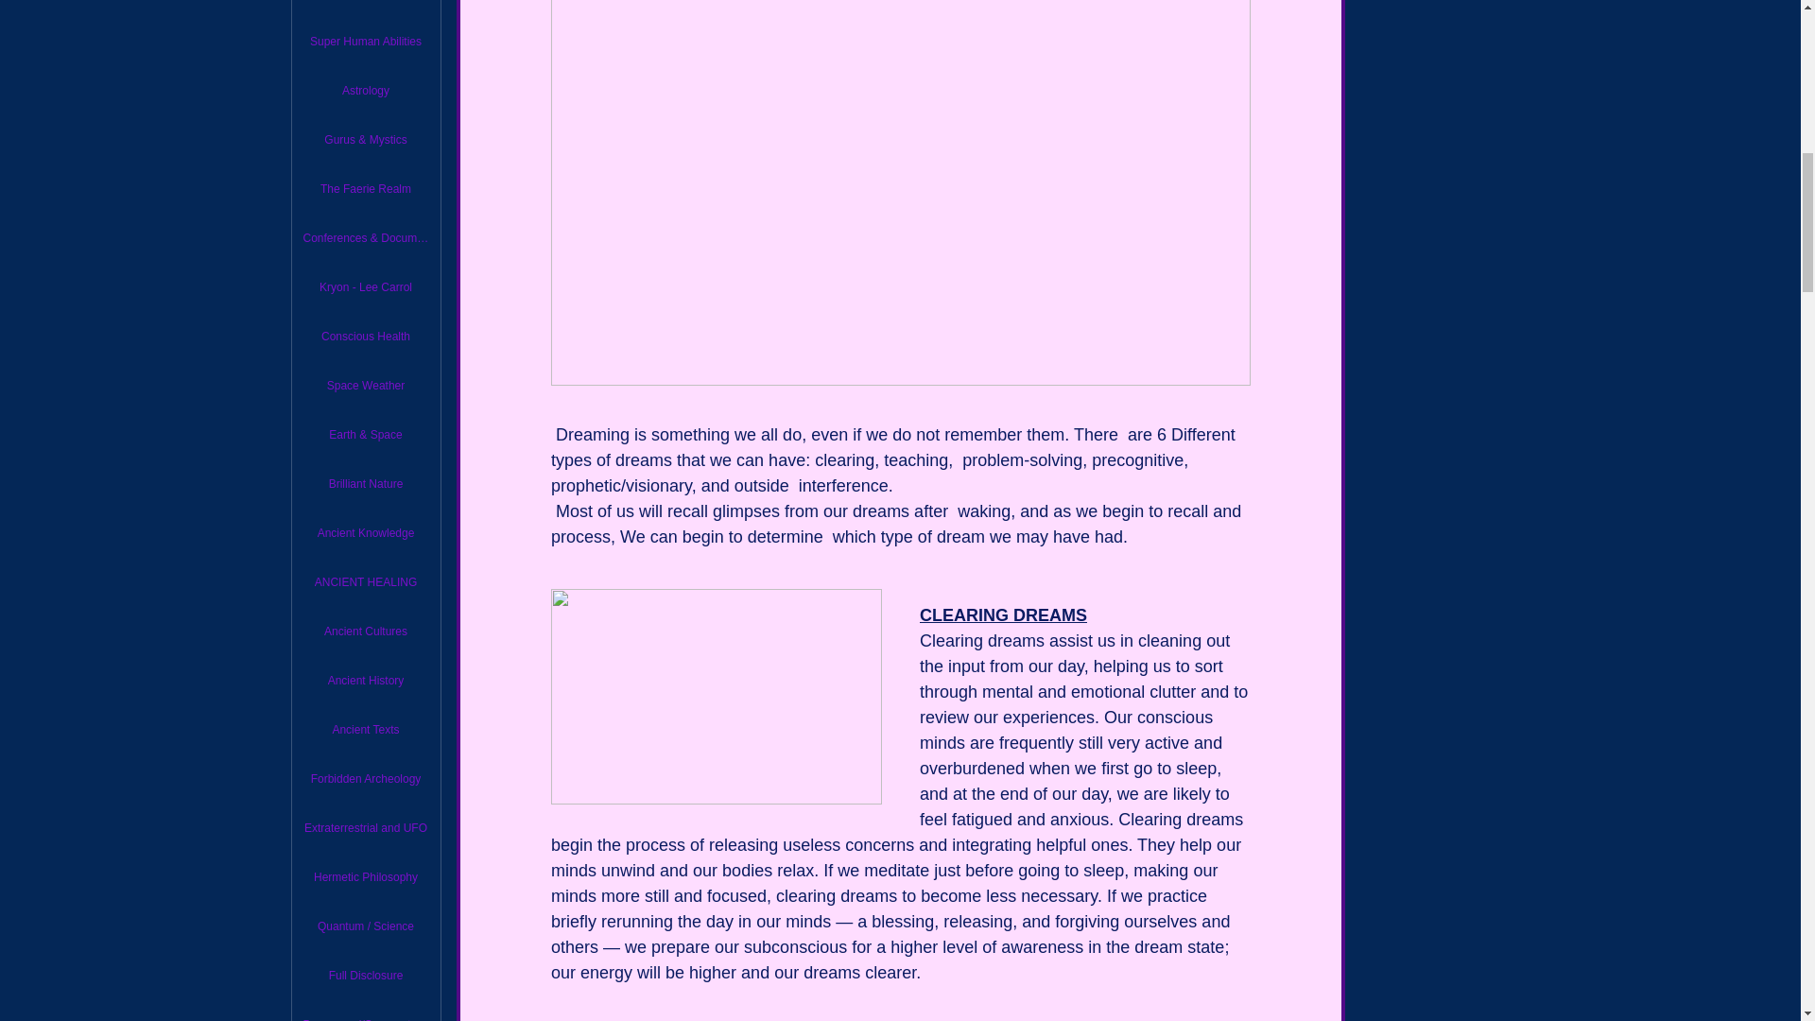 This screenshot has height=1021, width=1815. Describe the element at coordinates (365, 582) in the screenshot. I see `ANCIENT HEALING` at that location.